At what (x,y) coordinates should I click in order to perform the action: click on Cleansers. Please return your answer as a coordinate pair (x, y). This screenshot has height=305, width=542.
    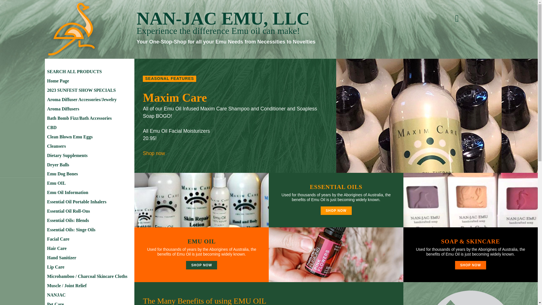
    Looking at the image, I should click on (90, 146).